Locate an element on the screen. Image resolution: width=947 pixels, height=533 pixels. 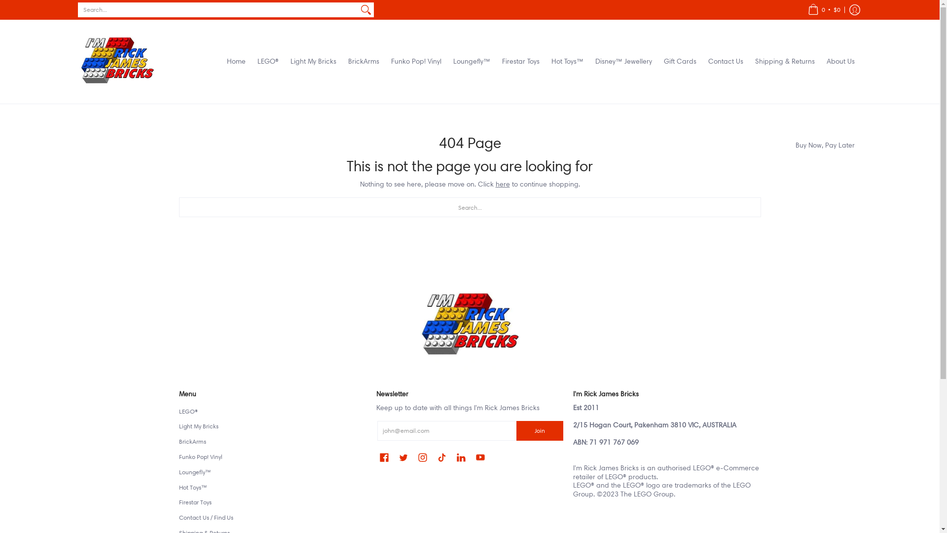
Instagram is located at coordinates (423, 457).